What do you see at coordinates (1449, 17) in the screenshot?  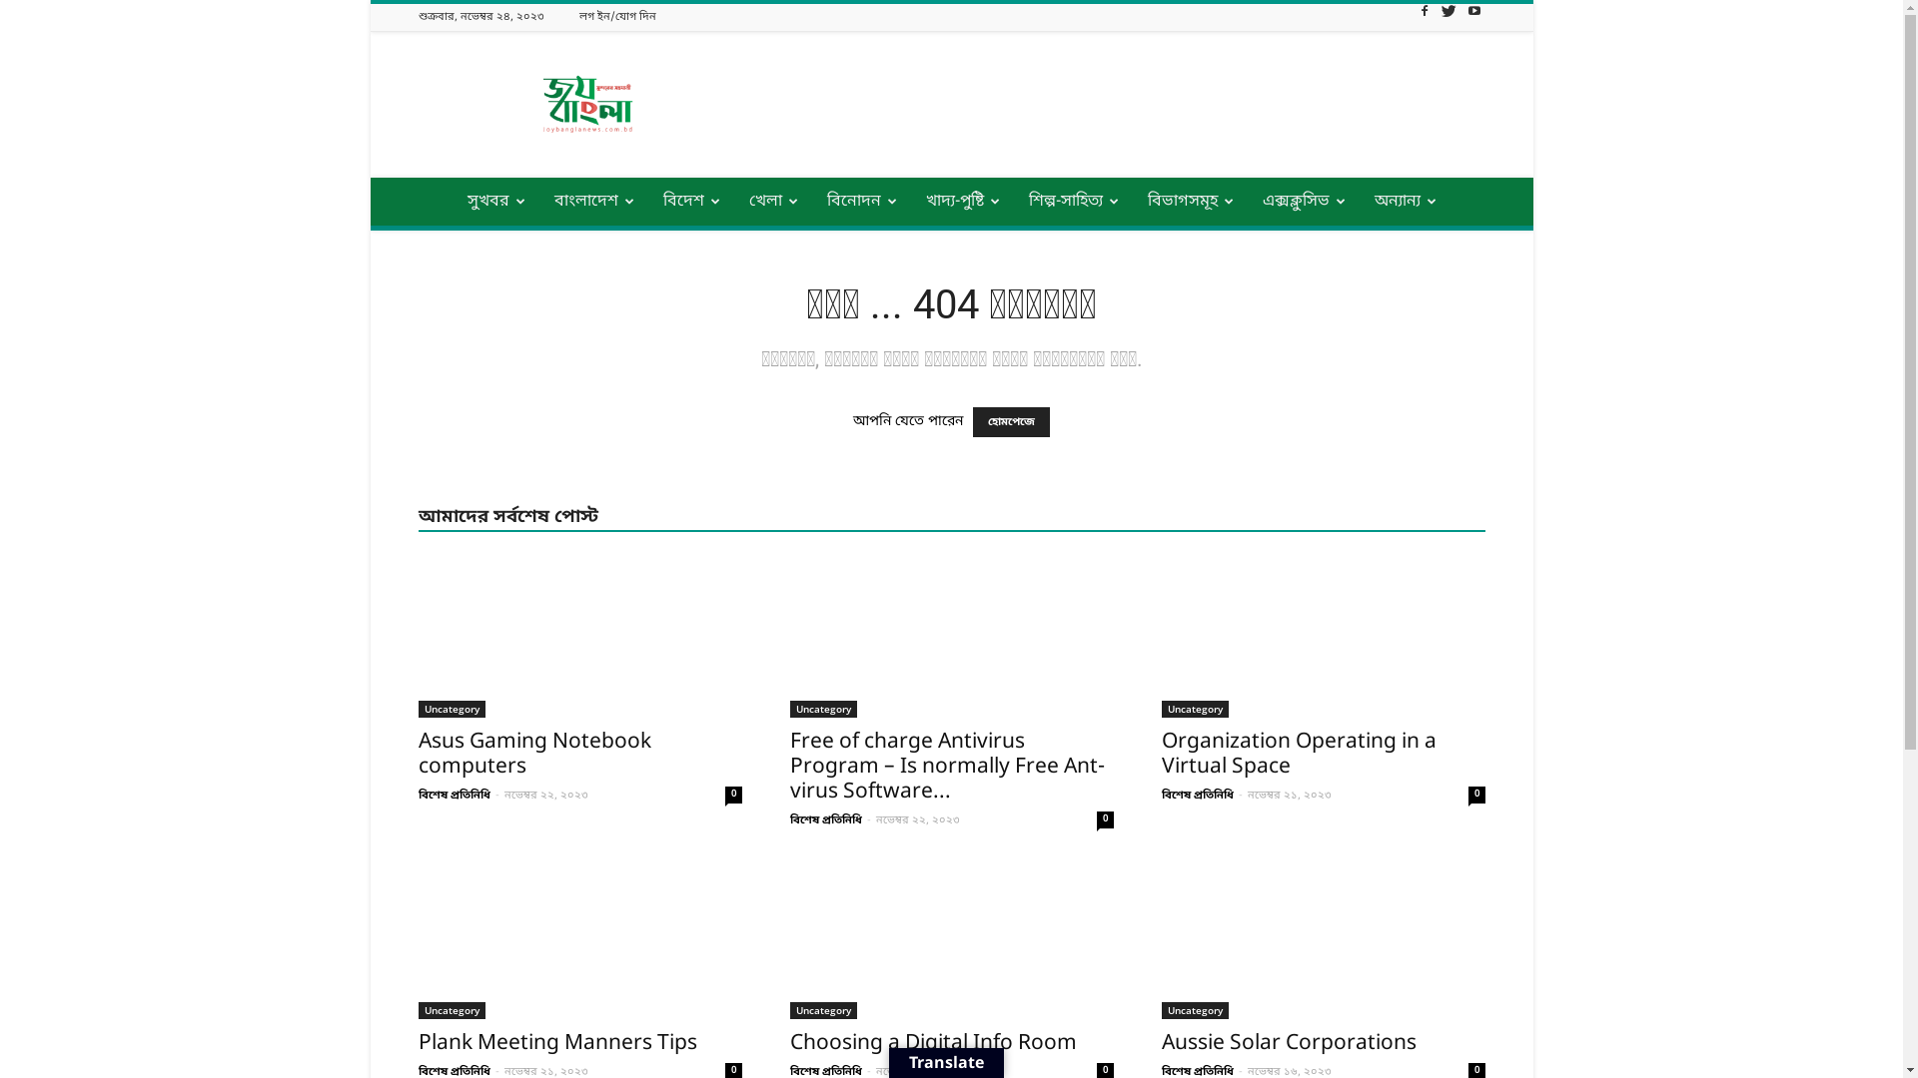 I see `Twitter` at bounding box center [1449, 17].